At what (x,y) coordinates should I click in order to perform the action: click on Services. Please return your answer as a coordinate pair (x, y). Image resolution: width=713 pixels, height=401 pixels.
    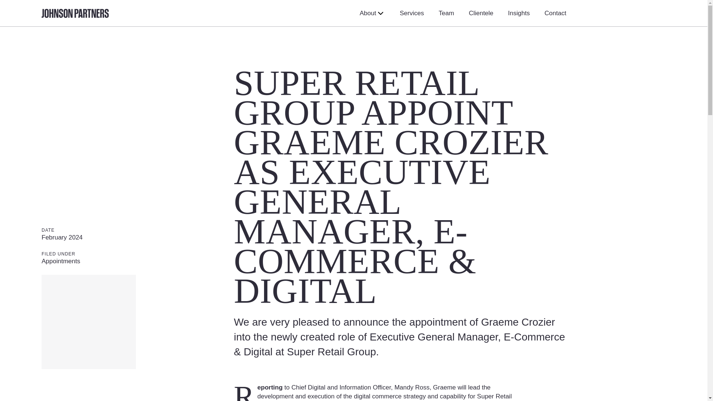
    Looking at the image, I should click on (411, 13).